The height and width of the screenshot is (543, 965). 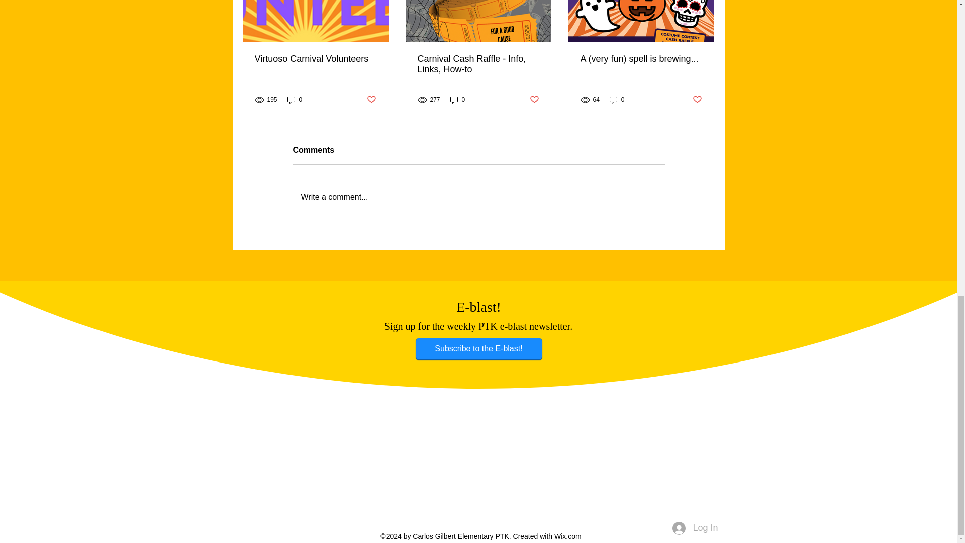 What do you see at coordinates (457, 100) in the screenshot?
I see `0` at bounding box center [457, 100].